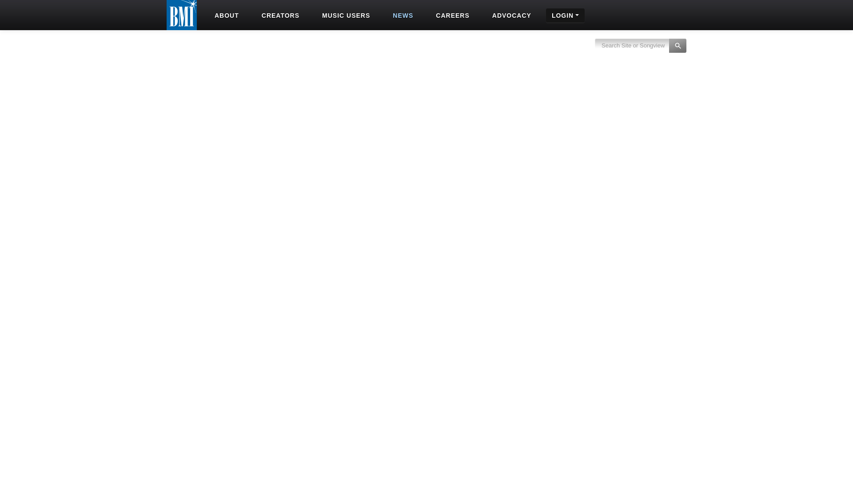 The width and height of the screenshot is (853, 479). What do you see at coordinates (641, 51) in the screenshot?
I see `clear results` at bounding box center [641, 51].